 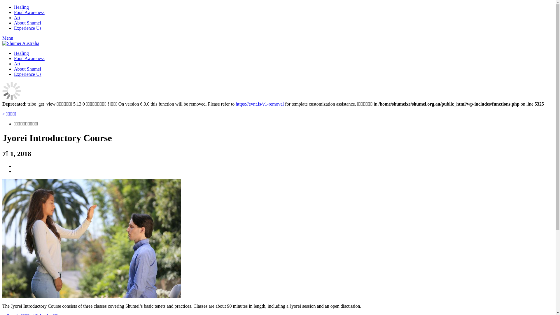 What do you see at coordinates (27, 23) in the screenshot?
I see `About Shumei` at bounding box center [27, 23].